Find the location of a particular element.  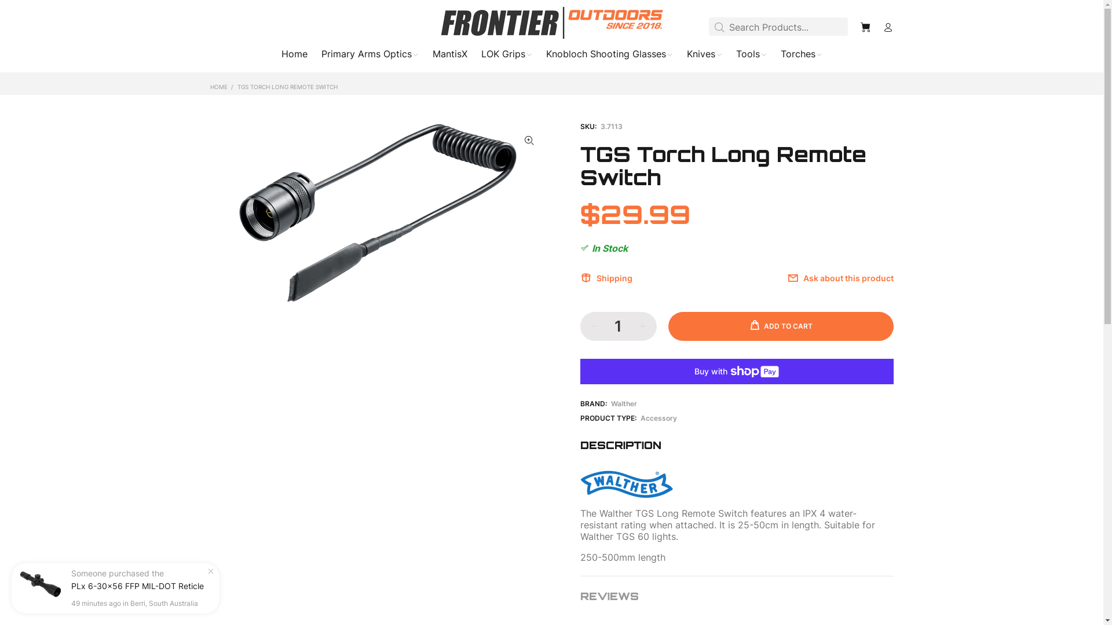

Ask about this product is located at coordinates (836, 278).